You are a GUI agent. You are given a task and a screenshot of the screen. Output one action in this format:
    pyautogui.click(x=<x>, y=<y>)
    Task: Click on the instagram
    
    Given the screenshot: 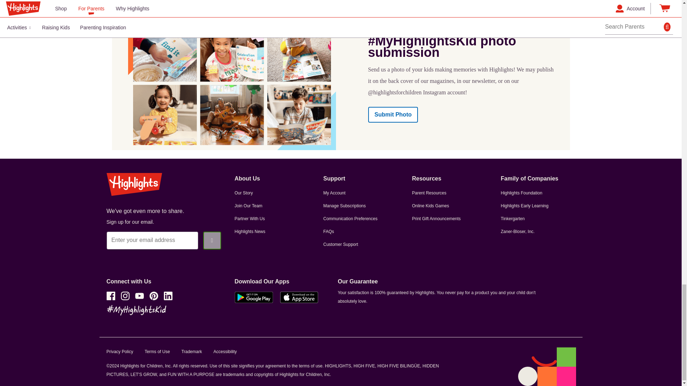 What is the action you would take?
    pyautogui.click(x=125, y=296)
    